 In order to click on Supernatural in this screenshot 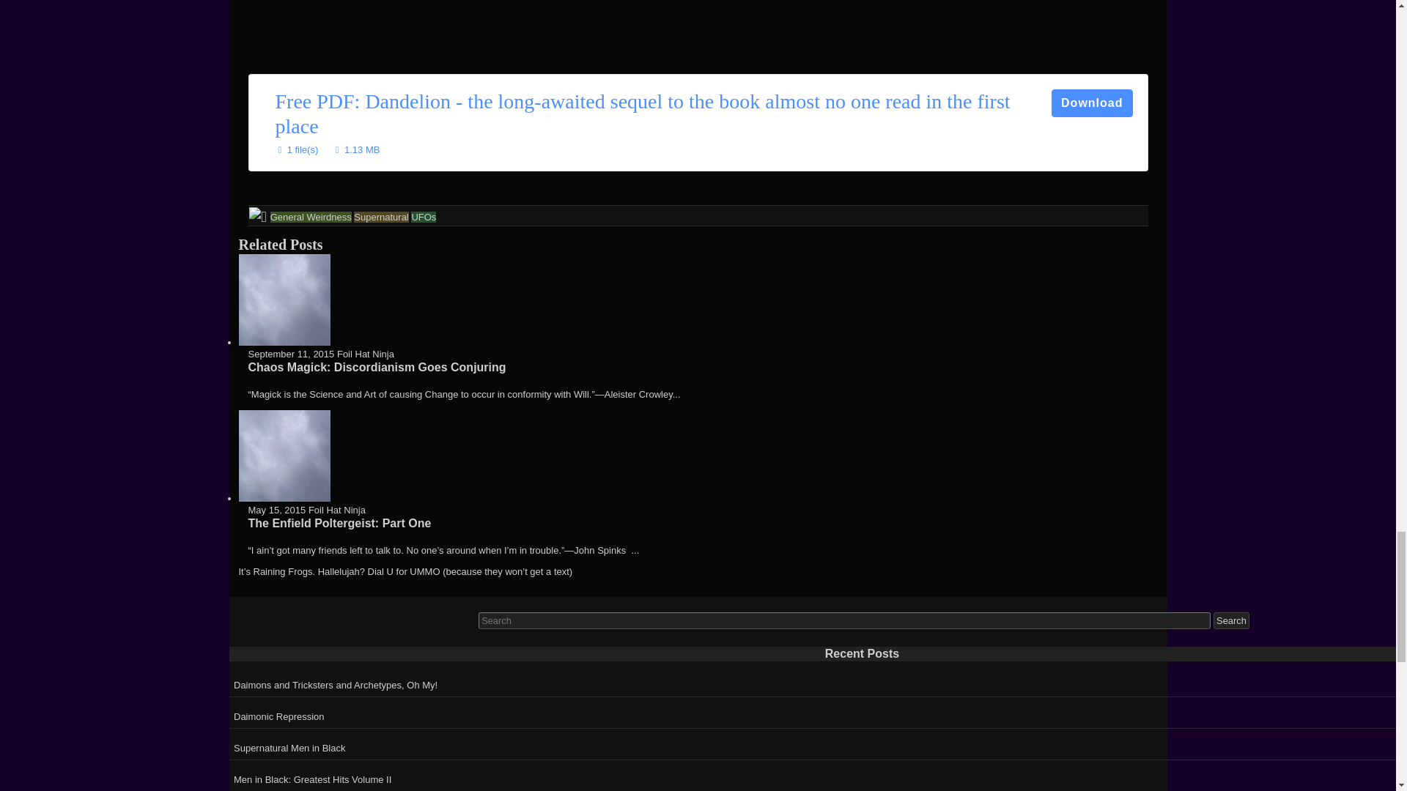, I will do `click(381, 217)`.